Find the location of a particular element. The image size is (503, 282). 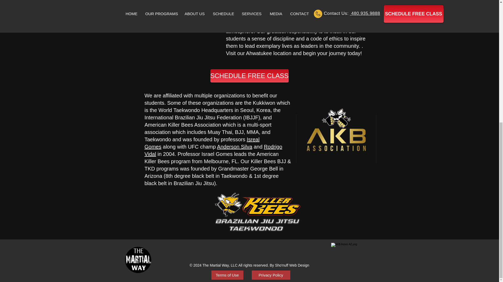

SCHEDULE FREE CLASS is located at coordinates (249, 76).